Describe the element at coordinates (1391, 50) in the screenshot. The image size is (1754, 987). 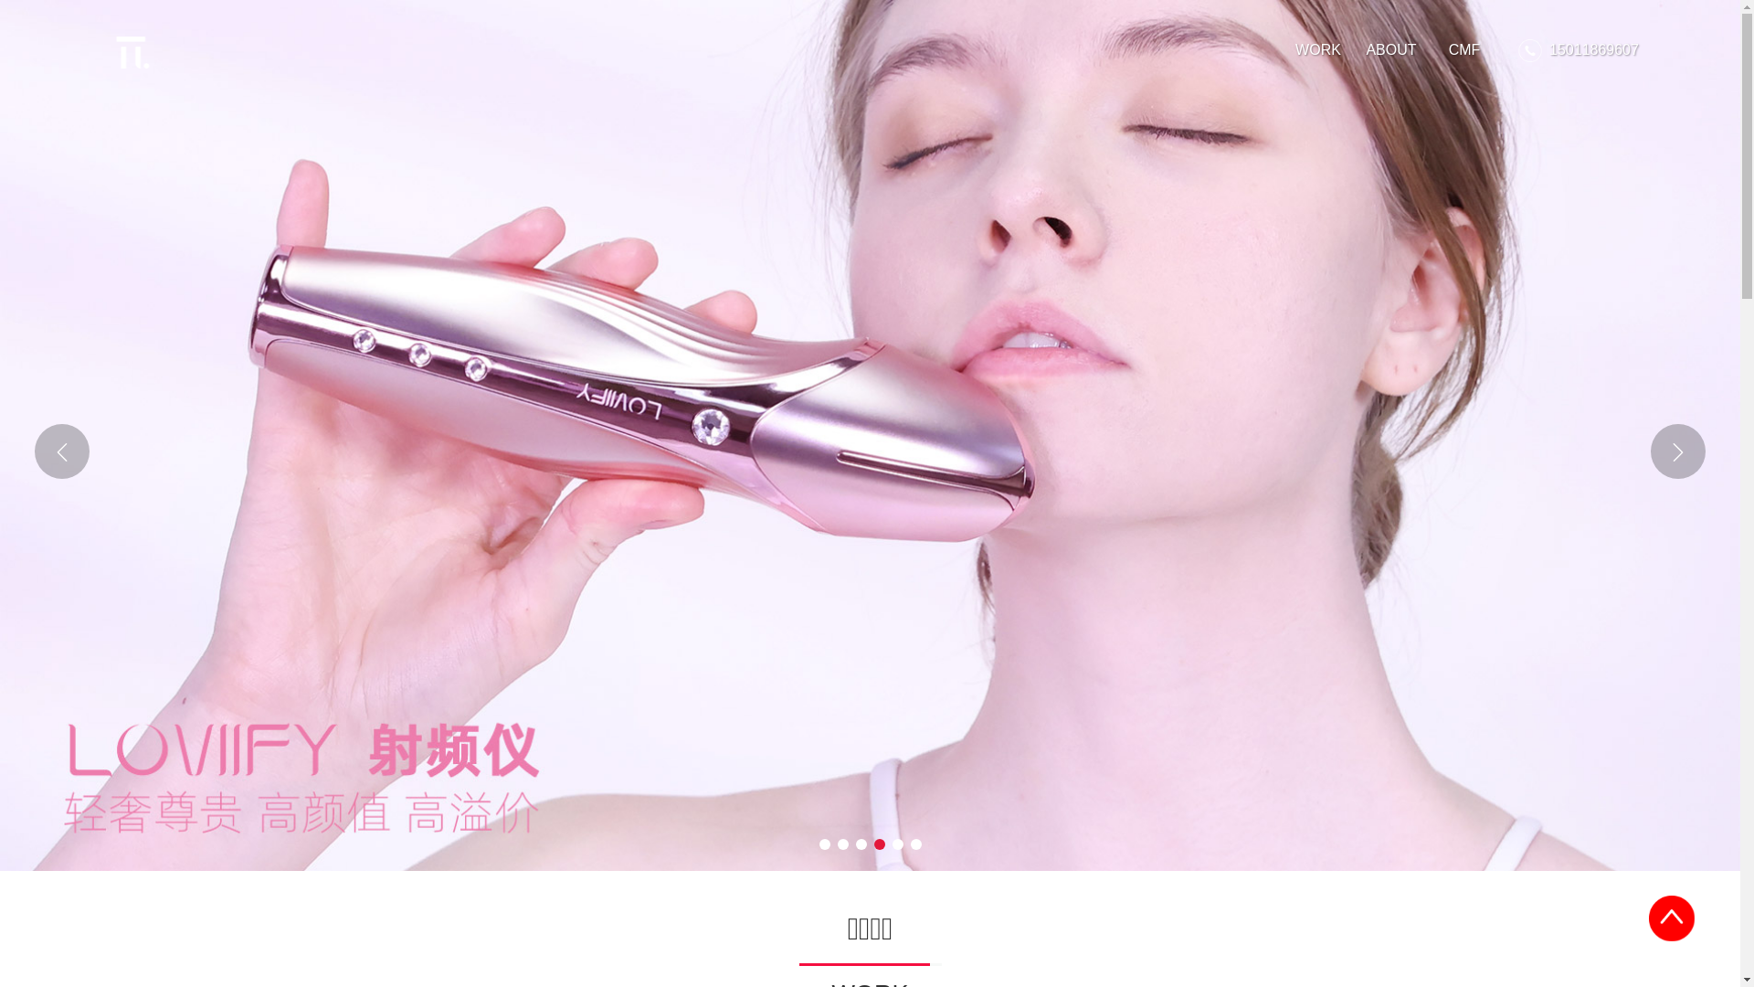
I see `ABOUT` at that location.